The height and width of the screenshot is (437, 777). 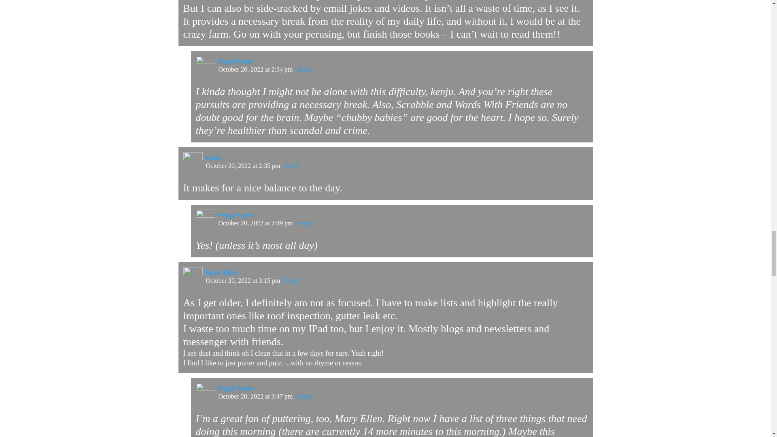 I want to click on Reply, so click(x=304, y=223).